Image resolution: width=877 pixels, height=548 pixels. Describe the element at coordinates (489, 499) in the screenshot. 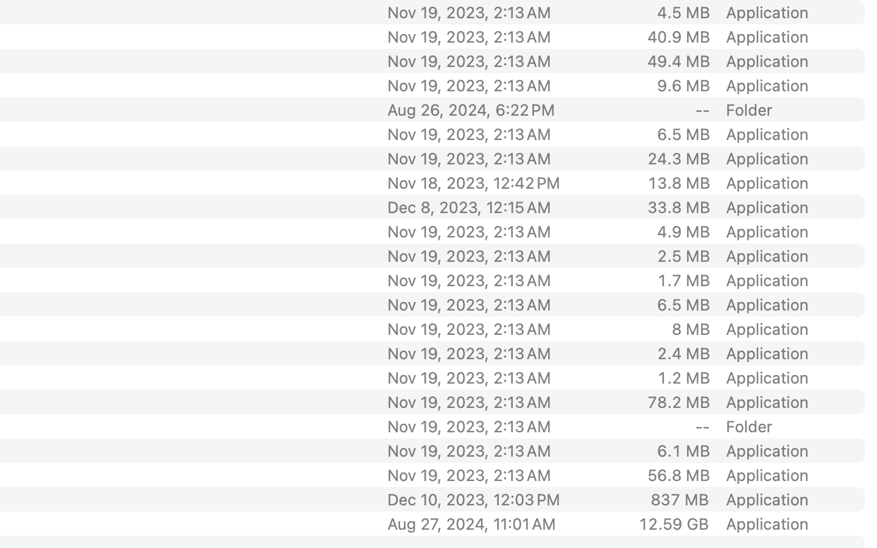

I see `Dec 10, 2023, 12:03 PM` at that location.